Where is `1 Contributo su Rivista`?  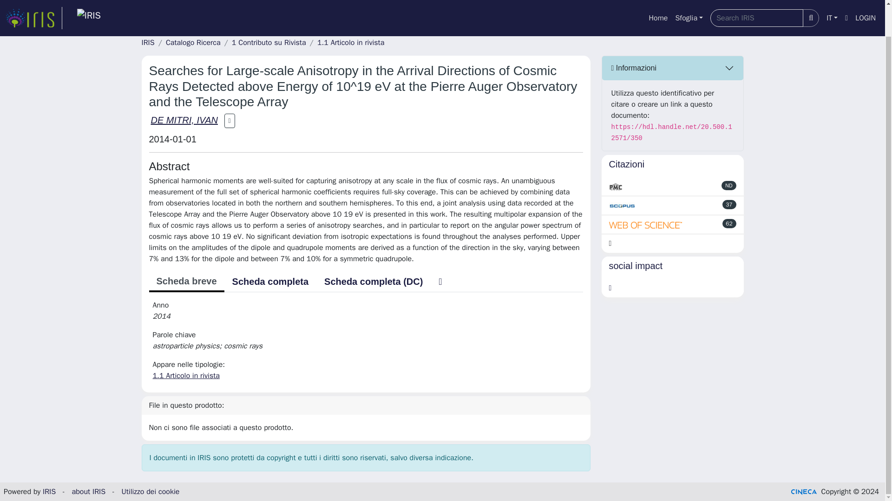
1 Contributo su Rivista is located at coordinates (269, 43).